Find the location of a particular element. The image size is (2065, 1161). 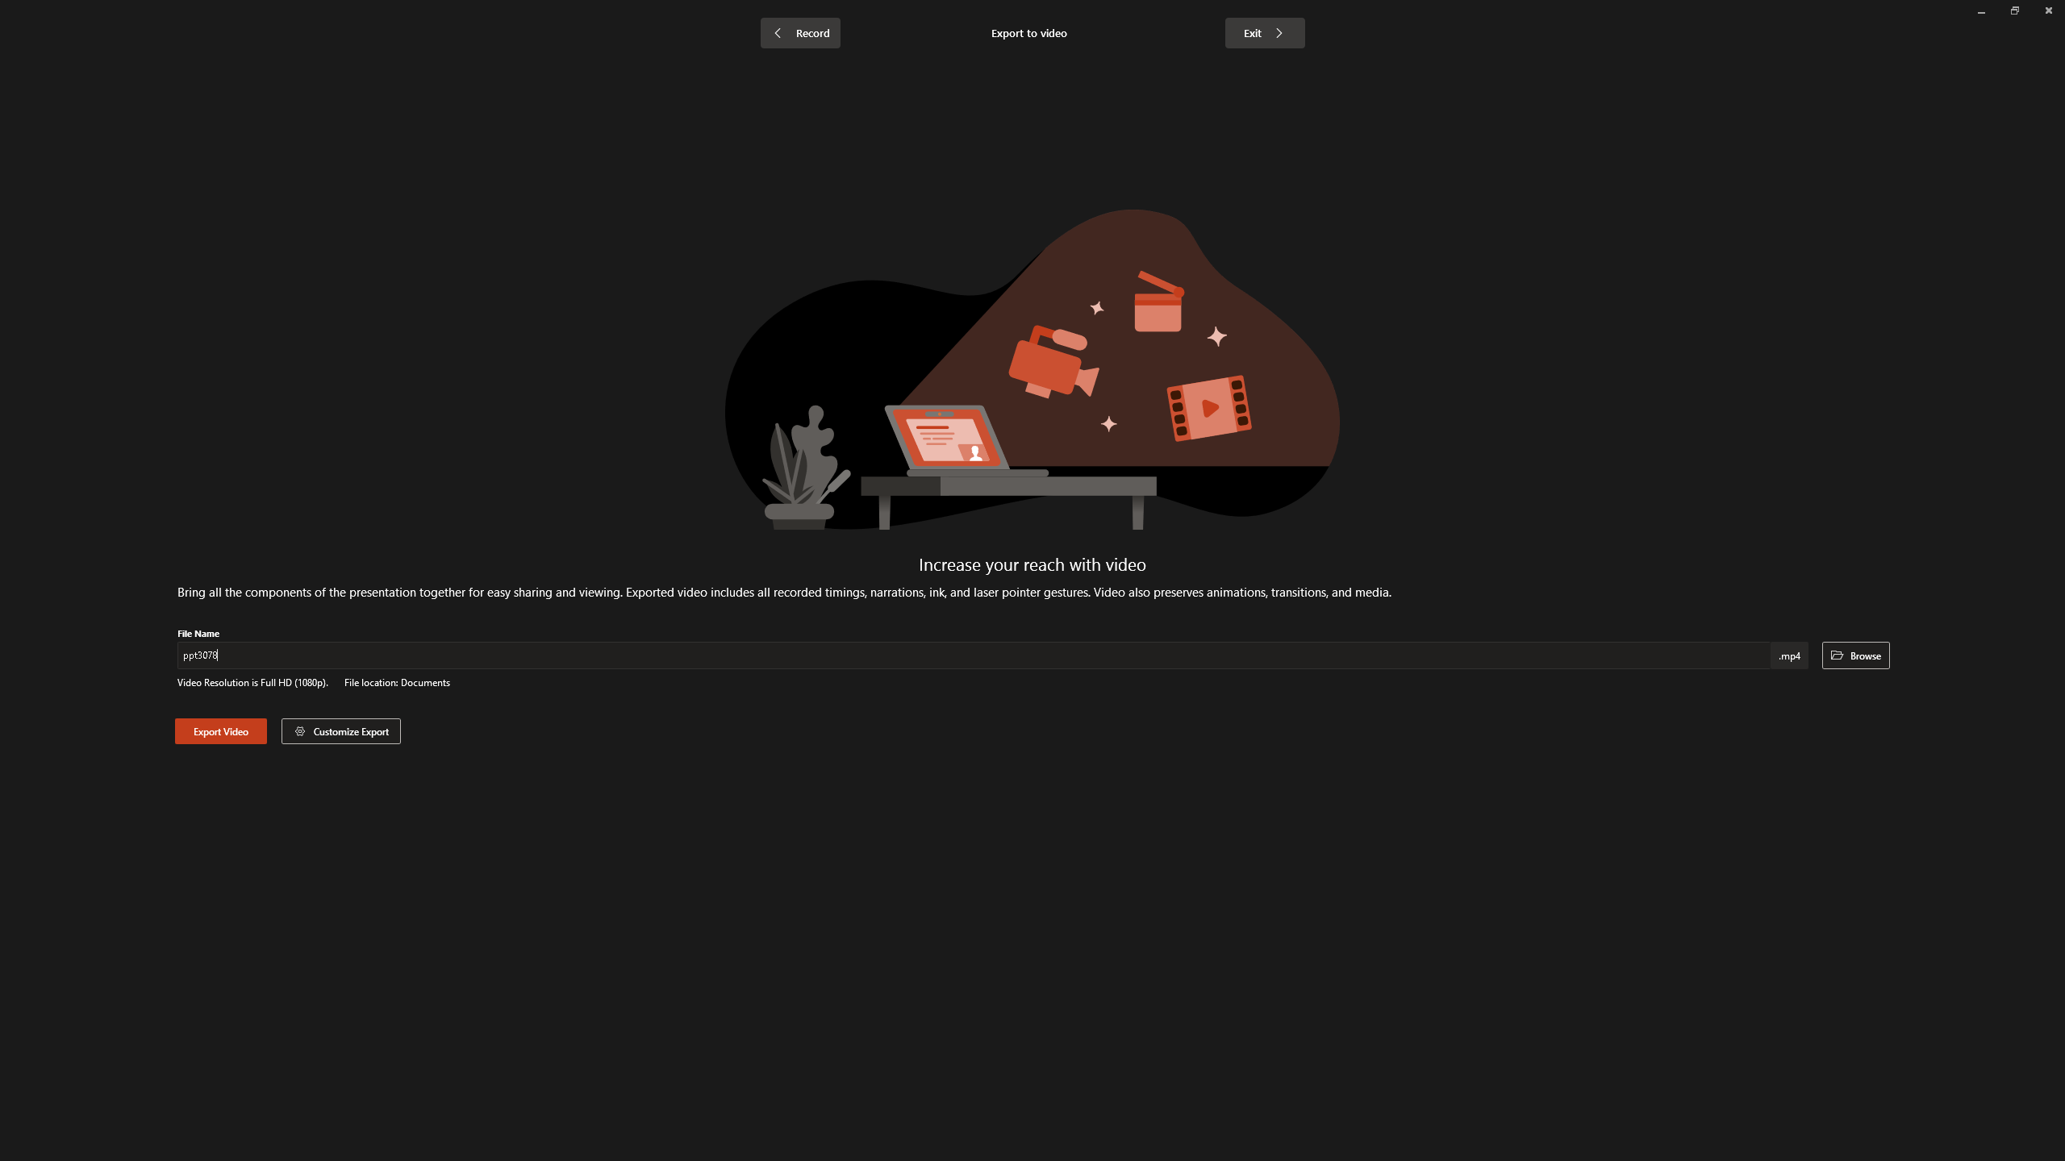

Export to Video is located at coordinates (471, 83).